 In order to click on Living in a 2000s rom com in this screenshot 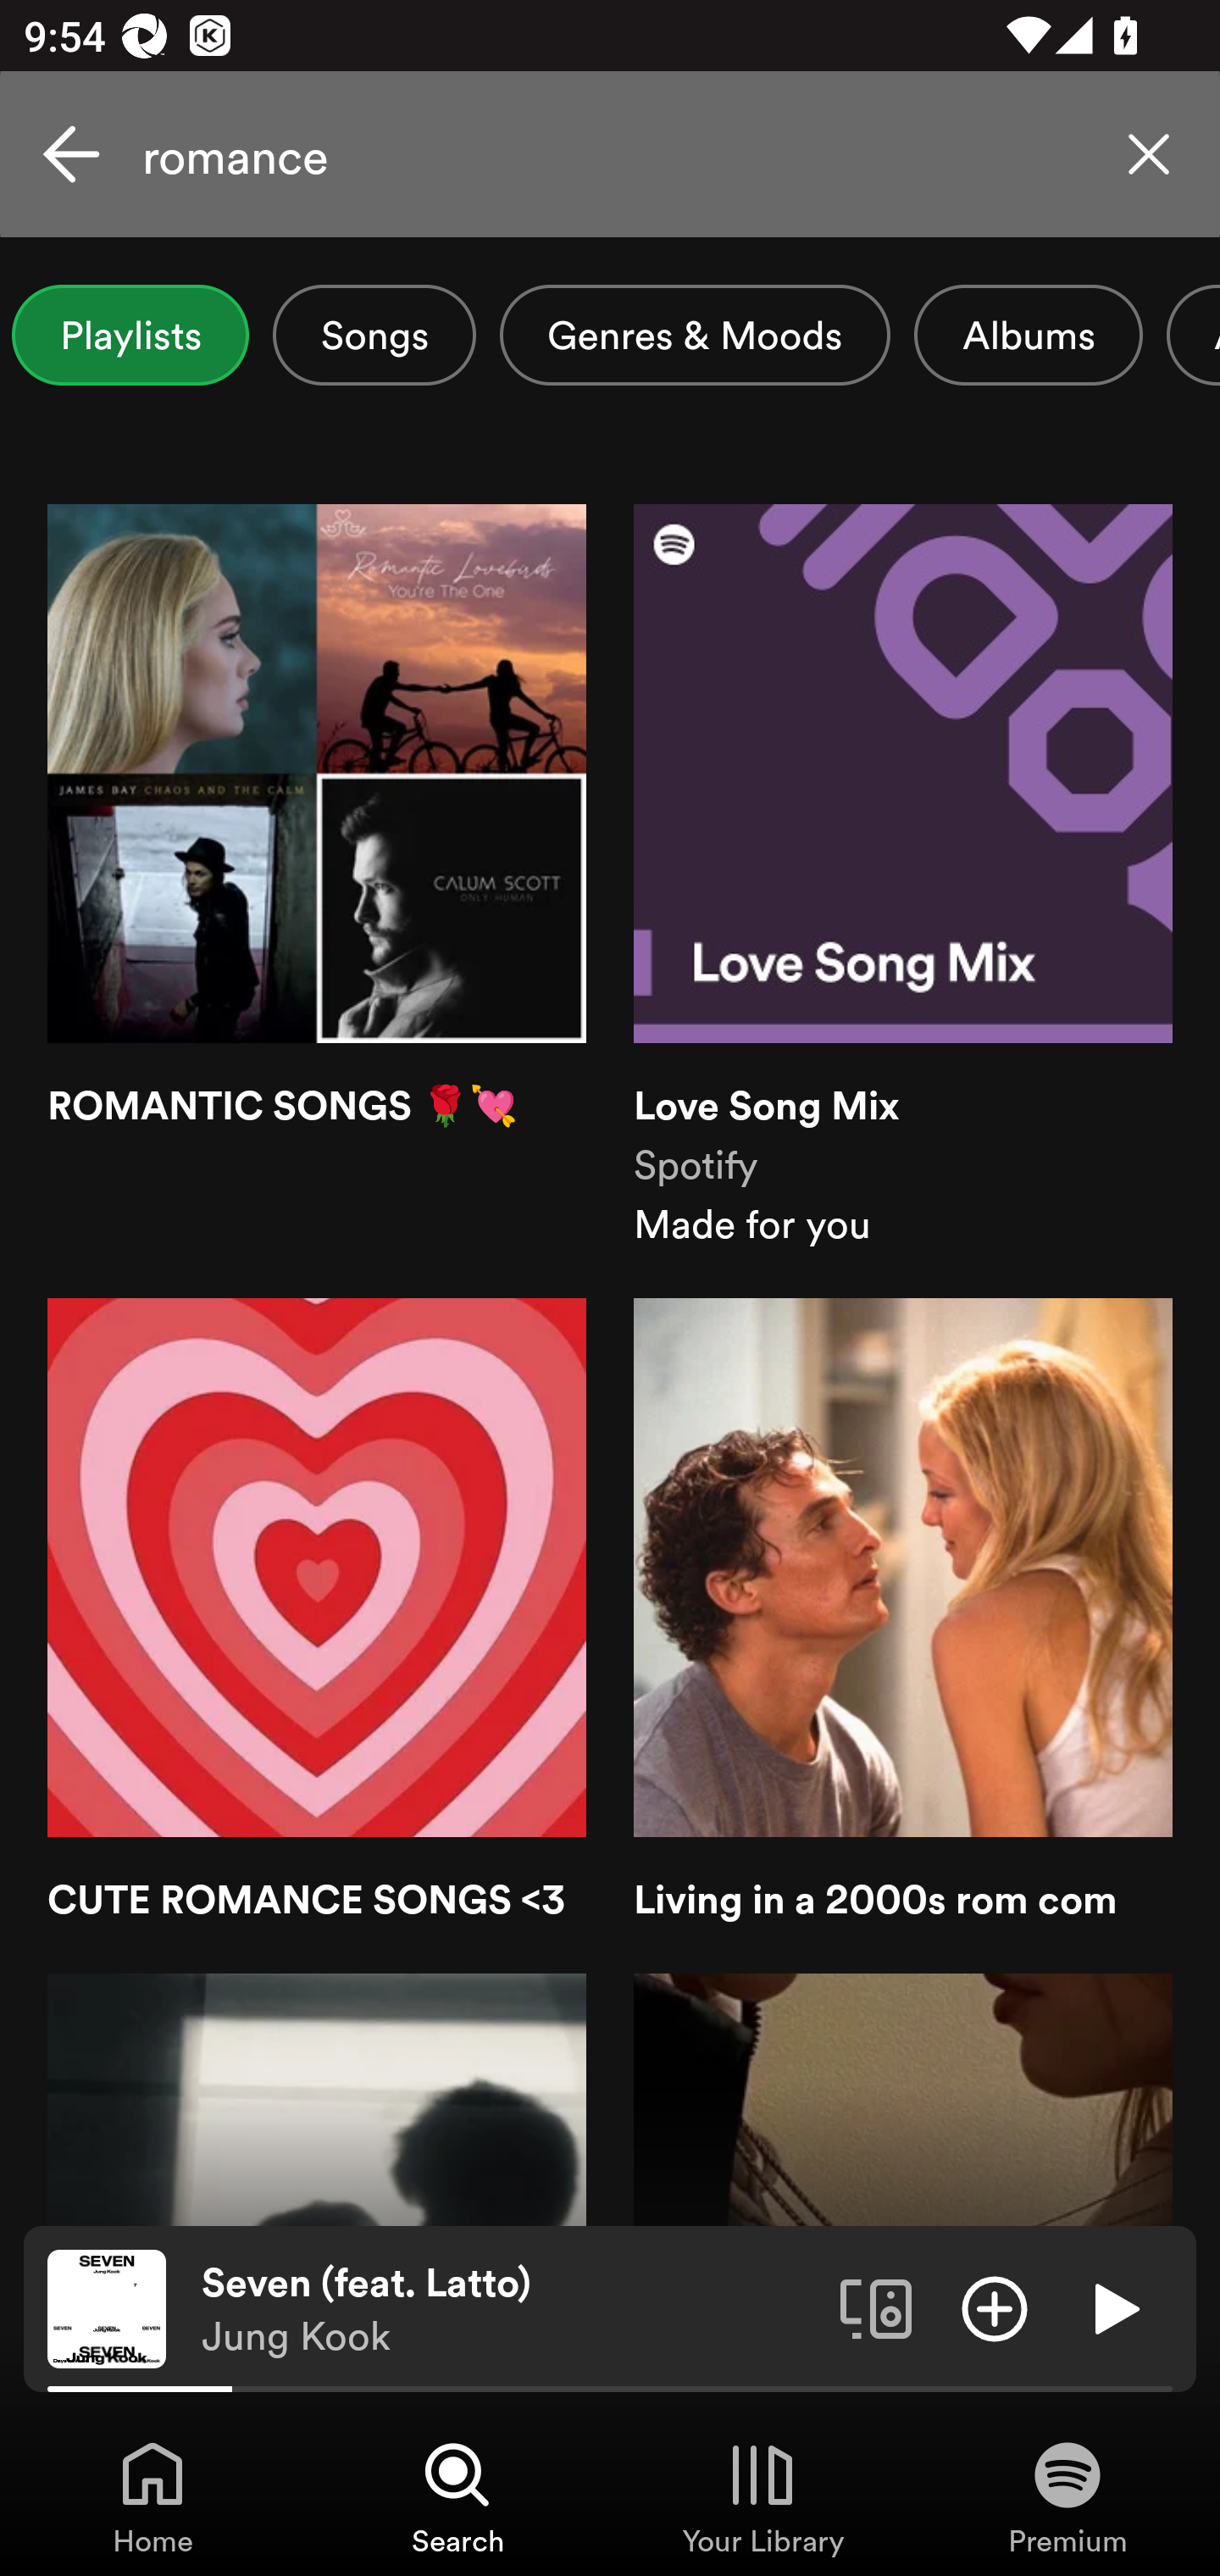, I will do `click(902, 1612)`.